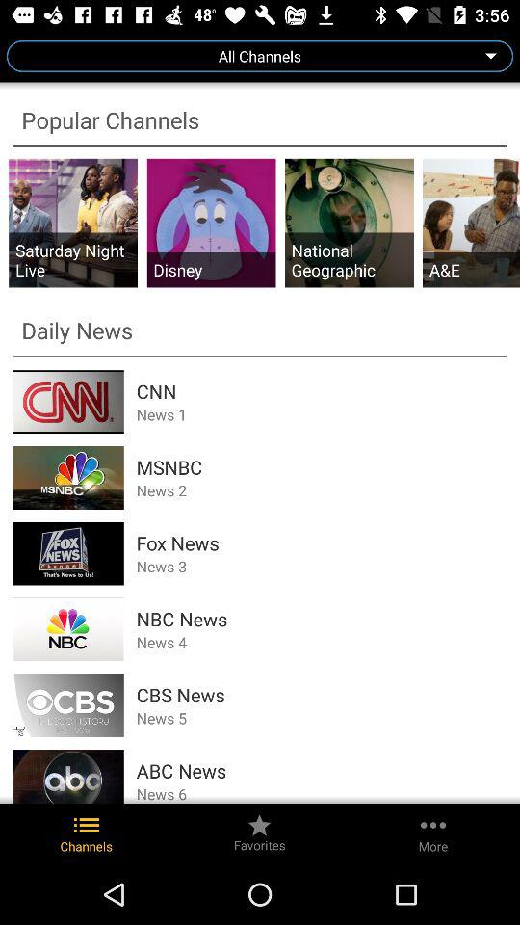 The width and height of the screenshot is (520, 925). What do you see at coordinates (349, 260) in the screenshot?
I see `press the national geographic` at bounding box center [349, 260].